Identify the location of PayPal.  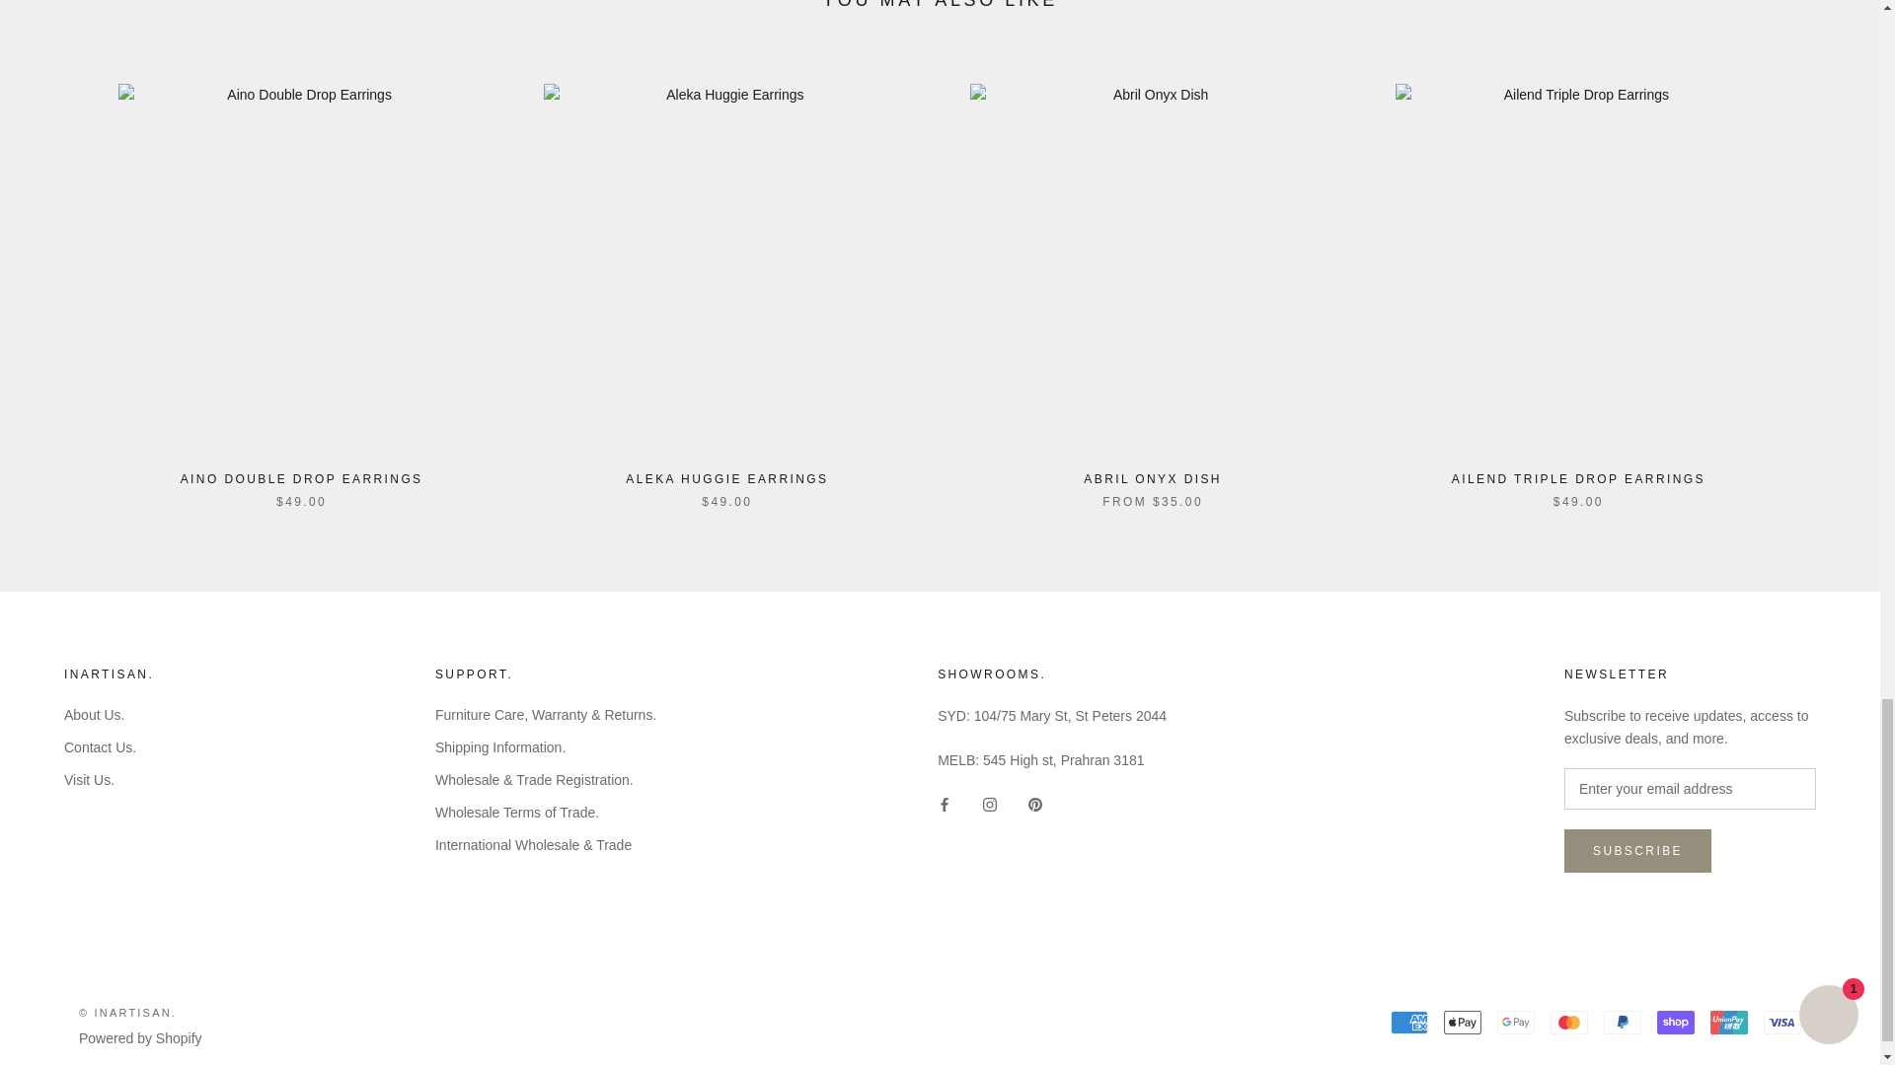
(1622, 1022).